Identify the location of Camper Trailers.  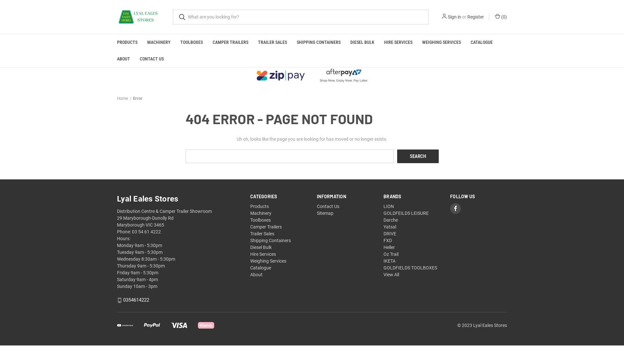
(266, 227).